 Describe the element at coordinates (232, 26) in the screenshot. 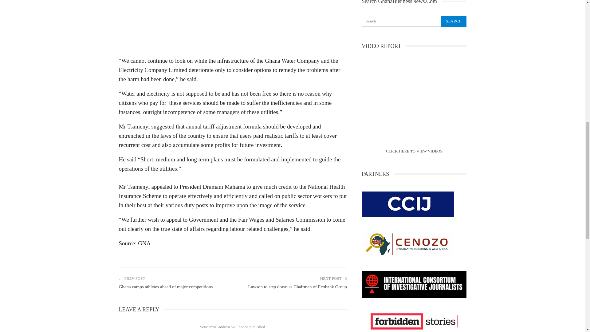

I see `Advertisement` at that location.